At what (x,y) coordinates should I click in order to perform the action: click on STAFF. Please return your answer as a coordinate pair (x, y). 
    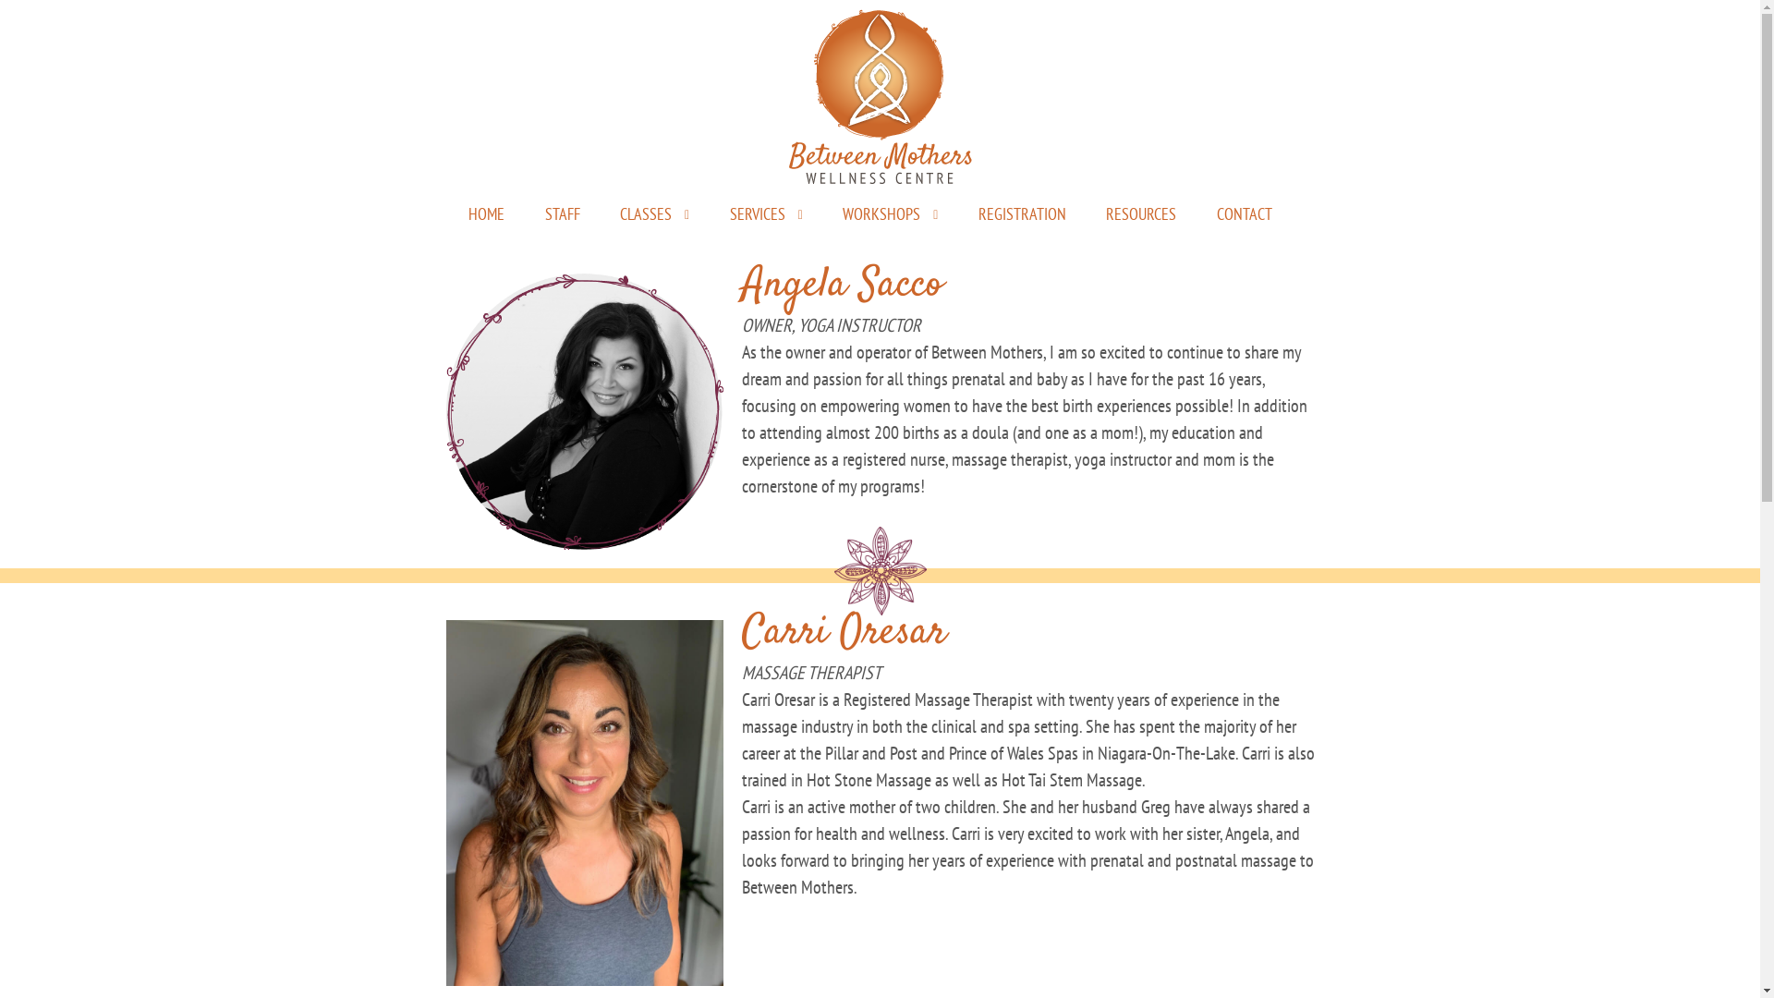
    Looking at the image, I should click on (563, 214).